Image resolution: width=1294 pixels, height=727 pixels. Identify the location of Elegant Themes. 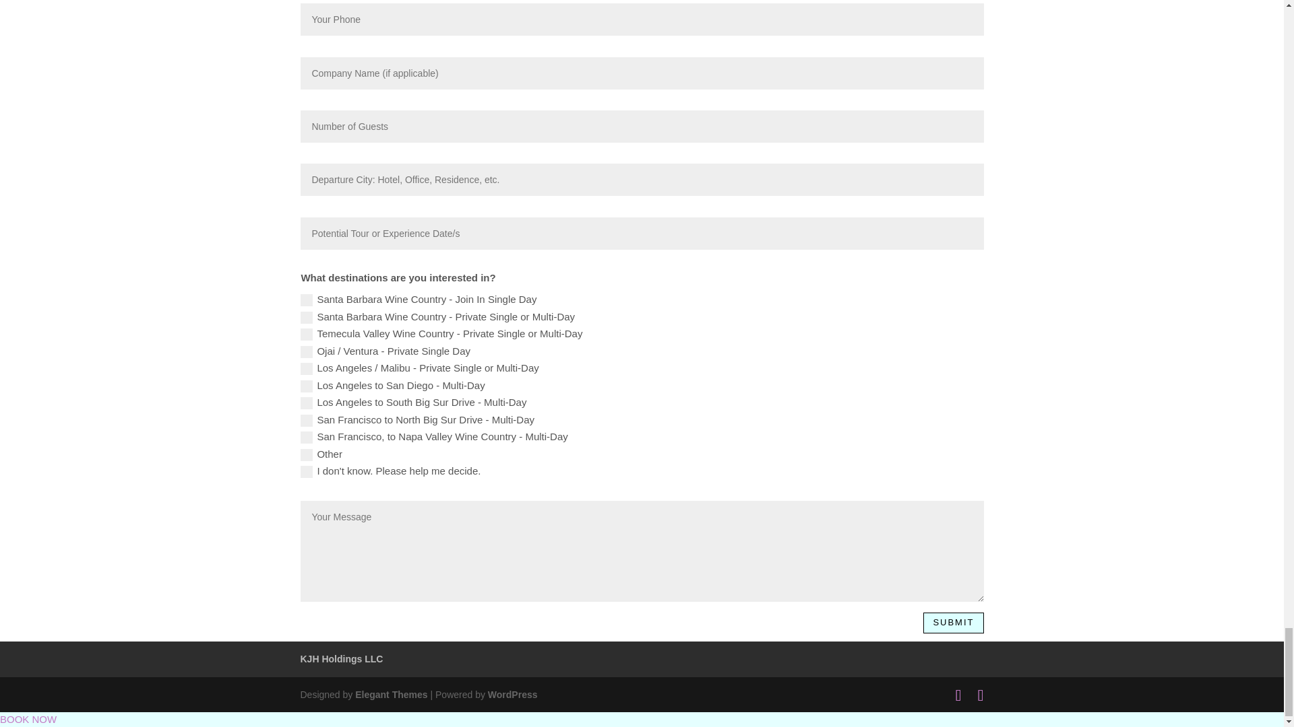
(391, 695).